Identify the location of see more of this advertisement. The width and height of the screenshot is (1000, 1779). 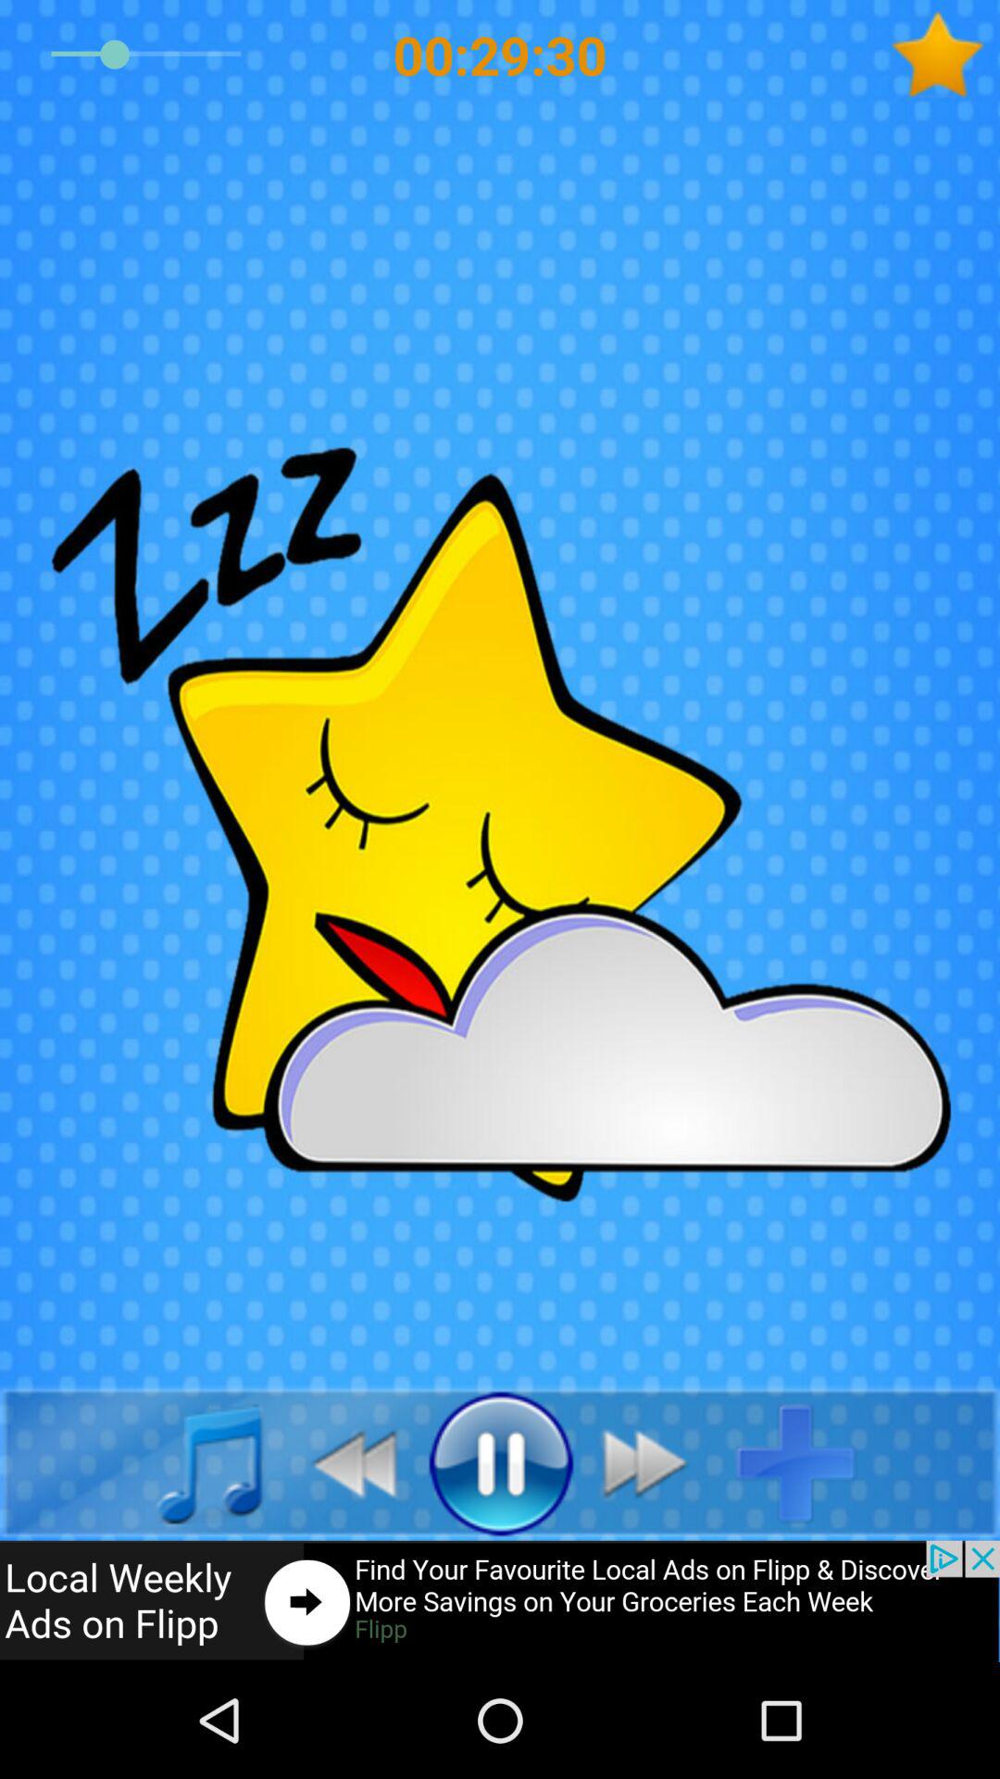
(500, 1601).